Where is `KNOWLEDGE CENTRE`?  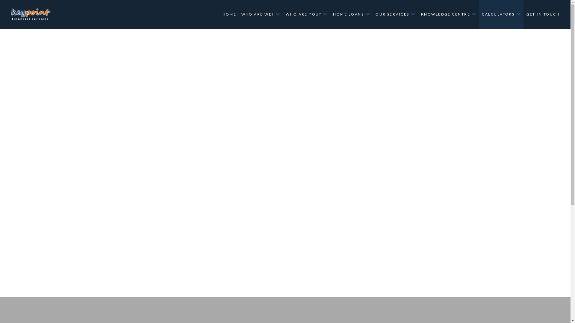
KNOWLEDGE CENTRE is located at coordinates (449, 14).